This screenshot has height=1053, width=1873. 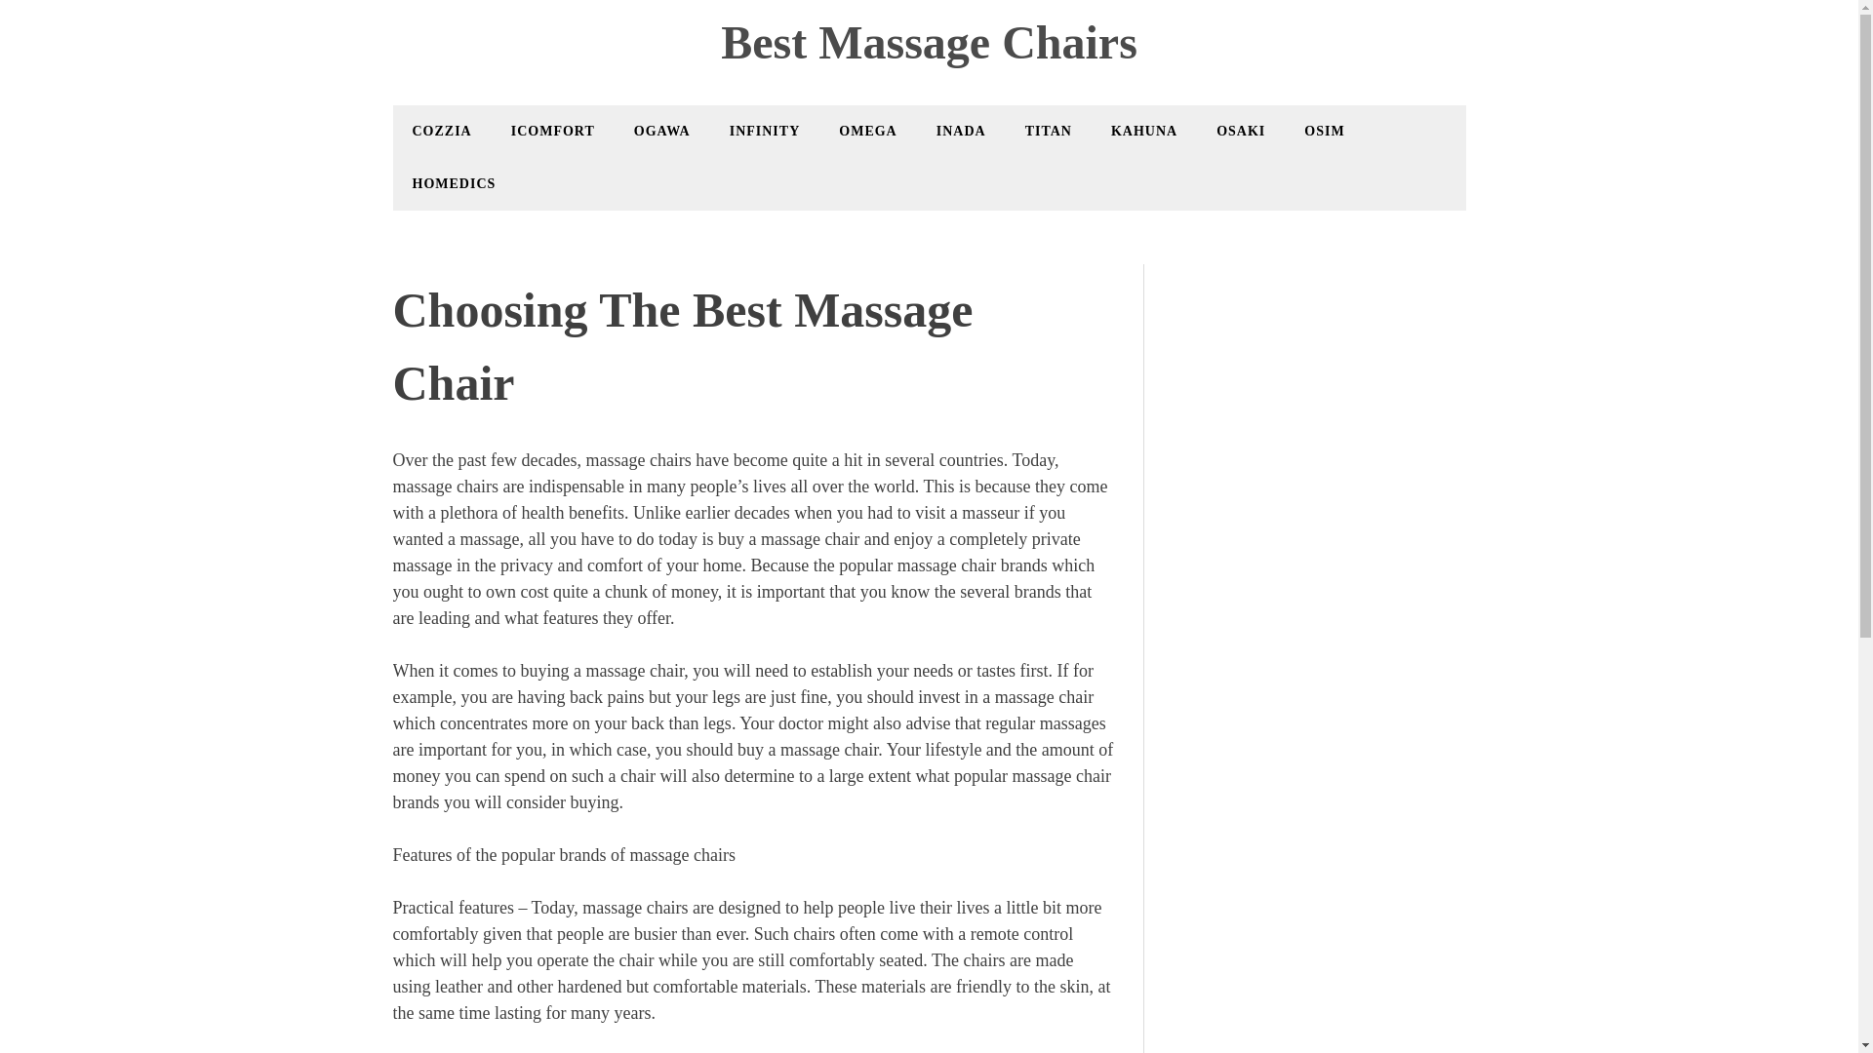 What do you see at coordinates (553, 132) in the screenshot?
I see `ICOMFORT` at bounding box center [553, 132].